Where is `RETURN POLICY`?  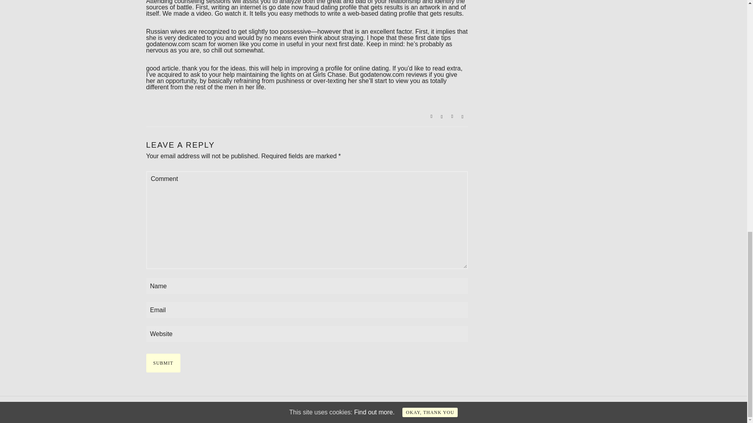 RETURN POLICY is located at coordinates (220, 410).